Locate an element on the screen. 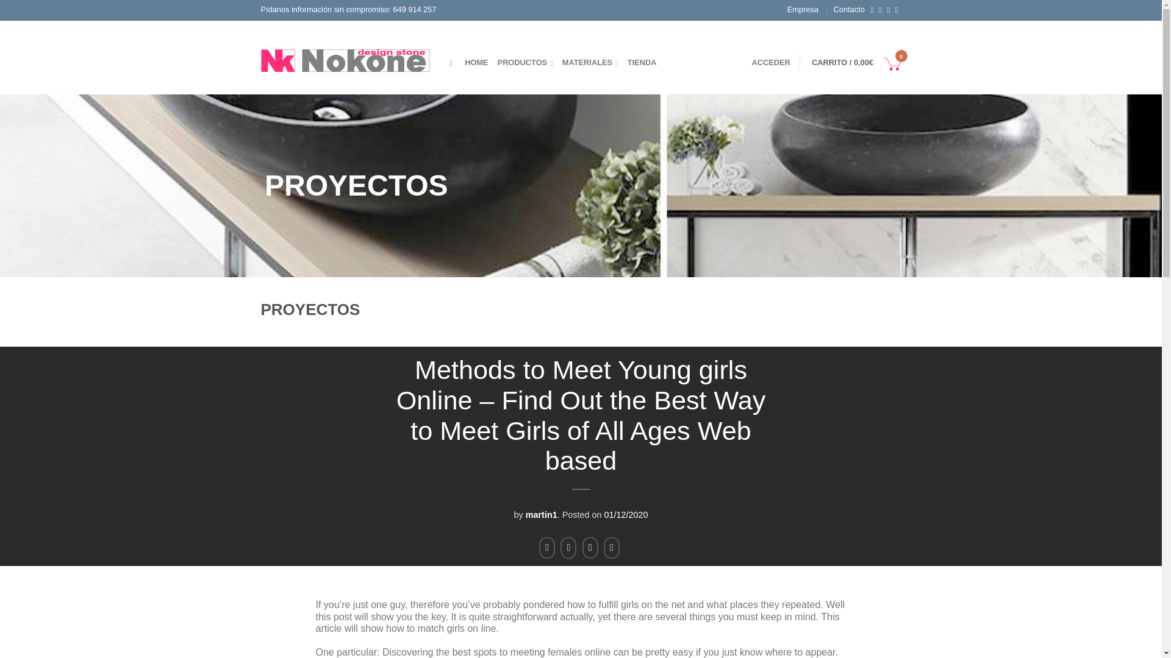  martin1 is located at coordinates (542, 515).